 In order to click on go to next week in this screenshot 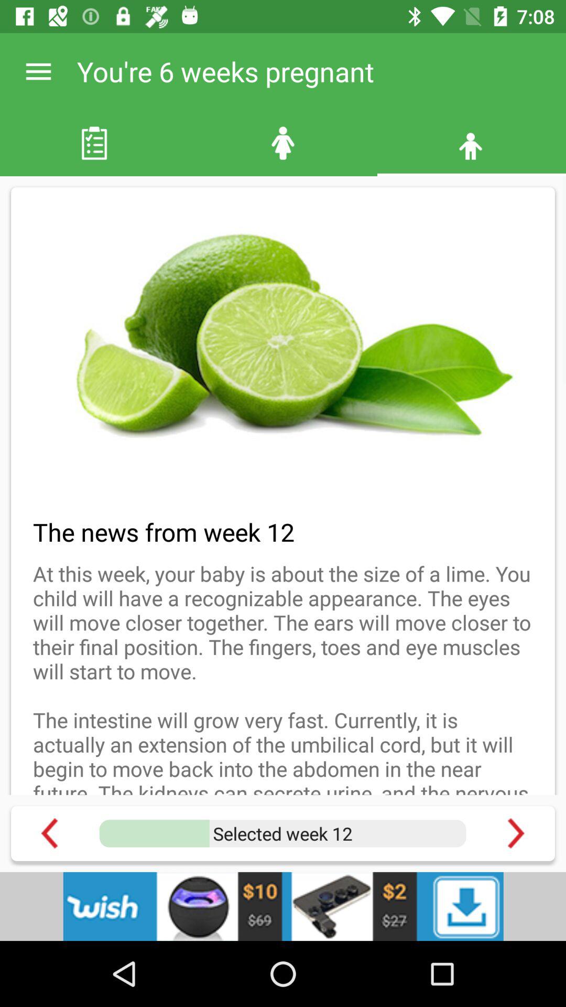, I will do `click(516, 833)`.